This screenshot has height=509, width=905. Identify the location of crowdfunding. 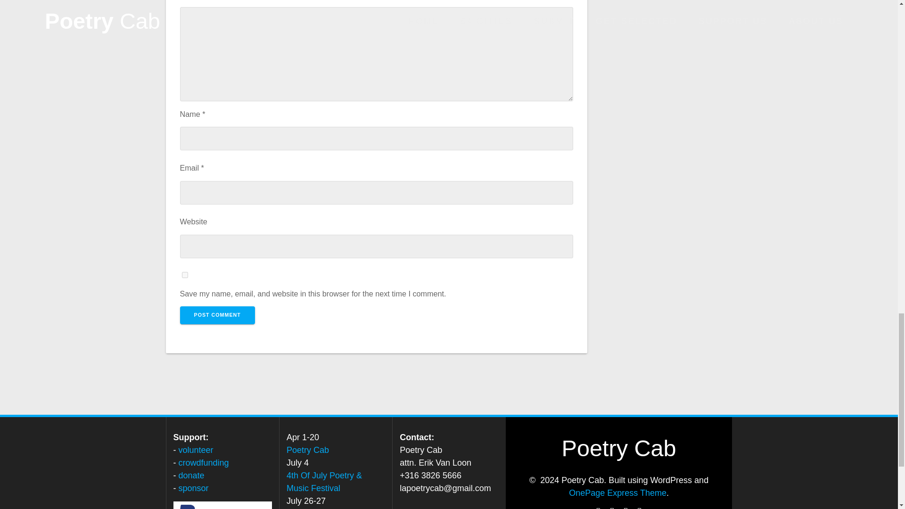
(204, 463).